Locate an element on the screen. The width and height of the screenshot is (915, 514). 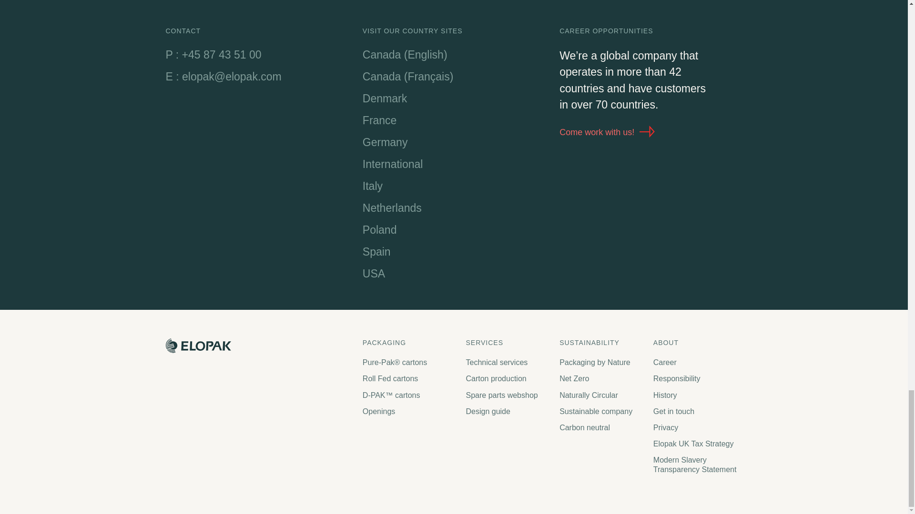
Services is located at coordinates (508, 343).